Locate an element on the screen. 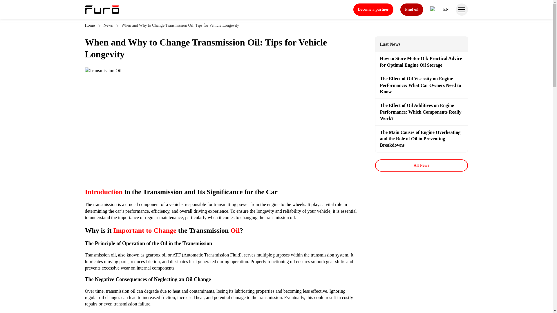 This screenshot has width=557, height=313. Become a partner is located at coordinates (373, 9).